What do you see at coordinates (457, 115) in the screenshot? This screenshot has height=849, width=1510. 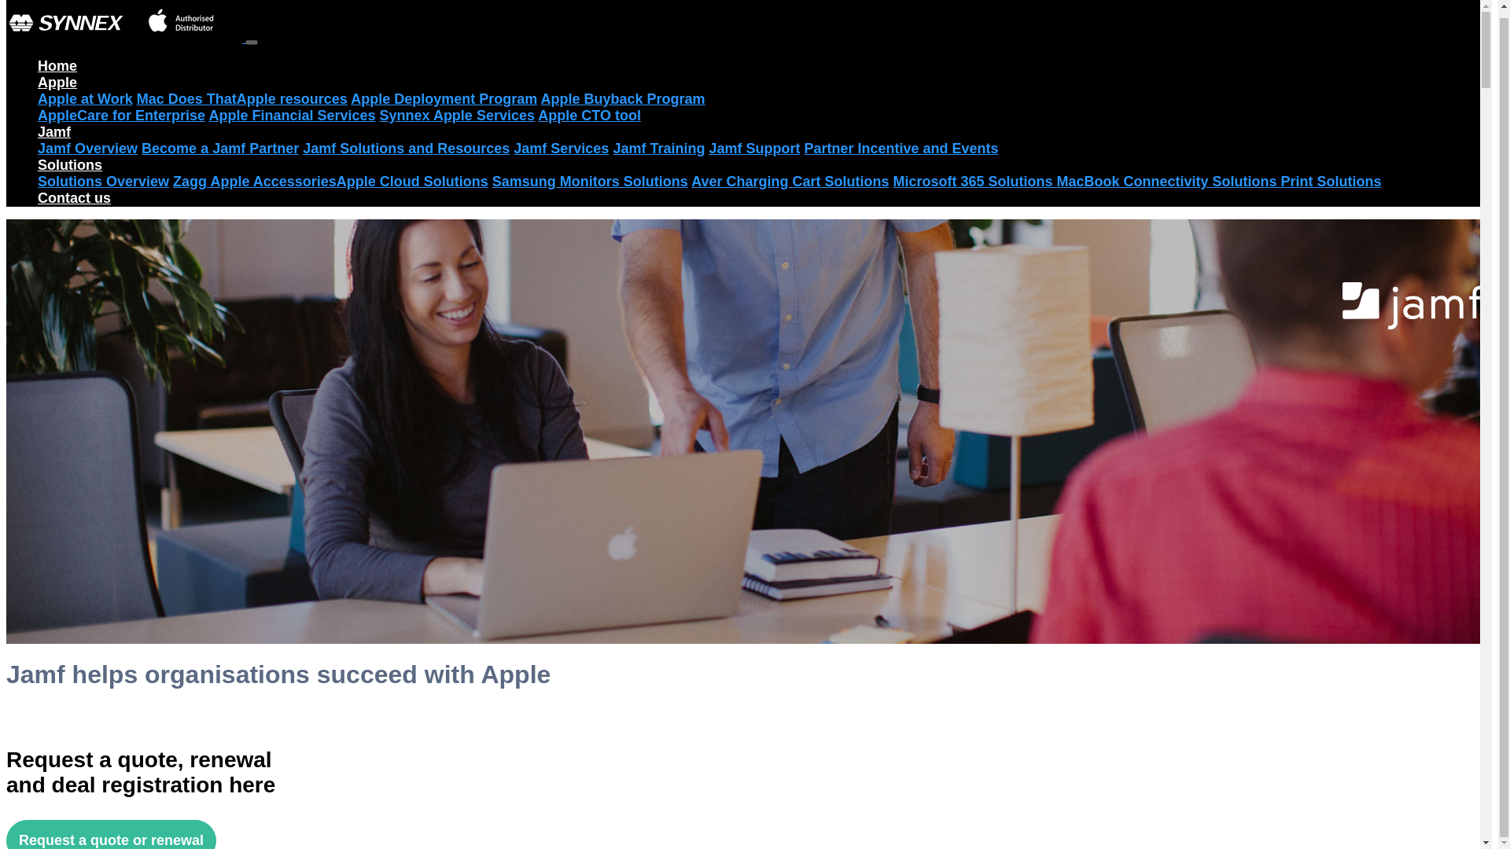 I see `Synnex Apple Services` at bounding box center [457, 115].